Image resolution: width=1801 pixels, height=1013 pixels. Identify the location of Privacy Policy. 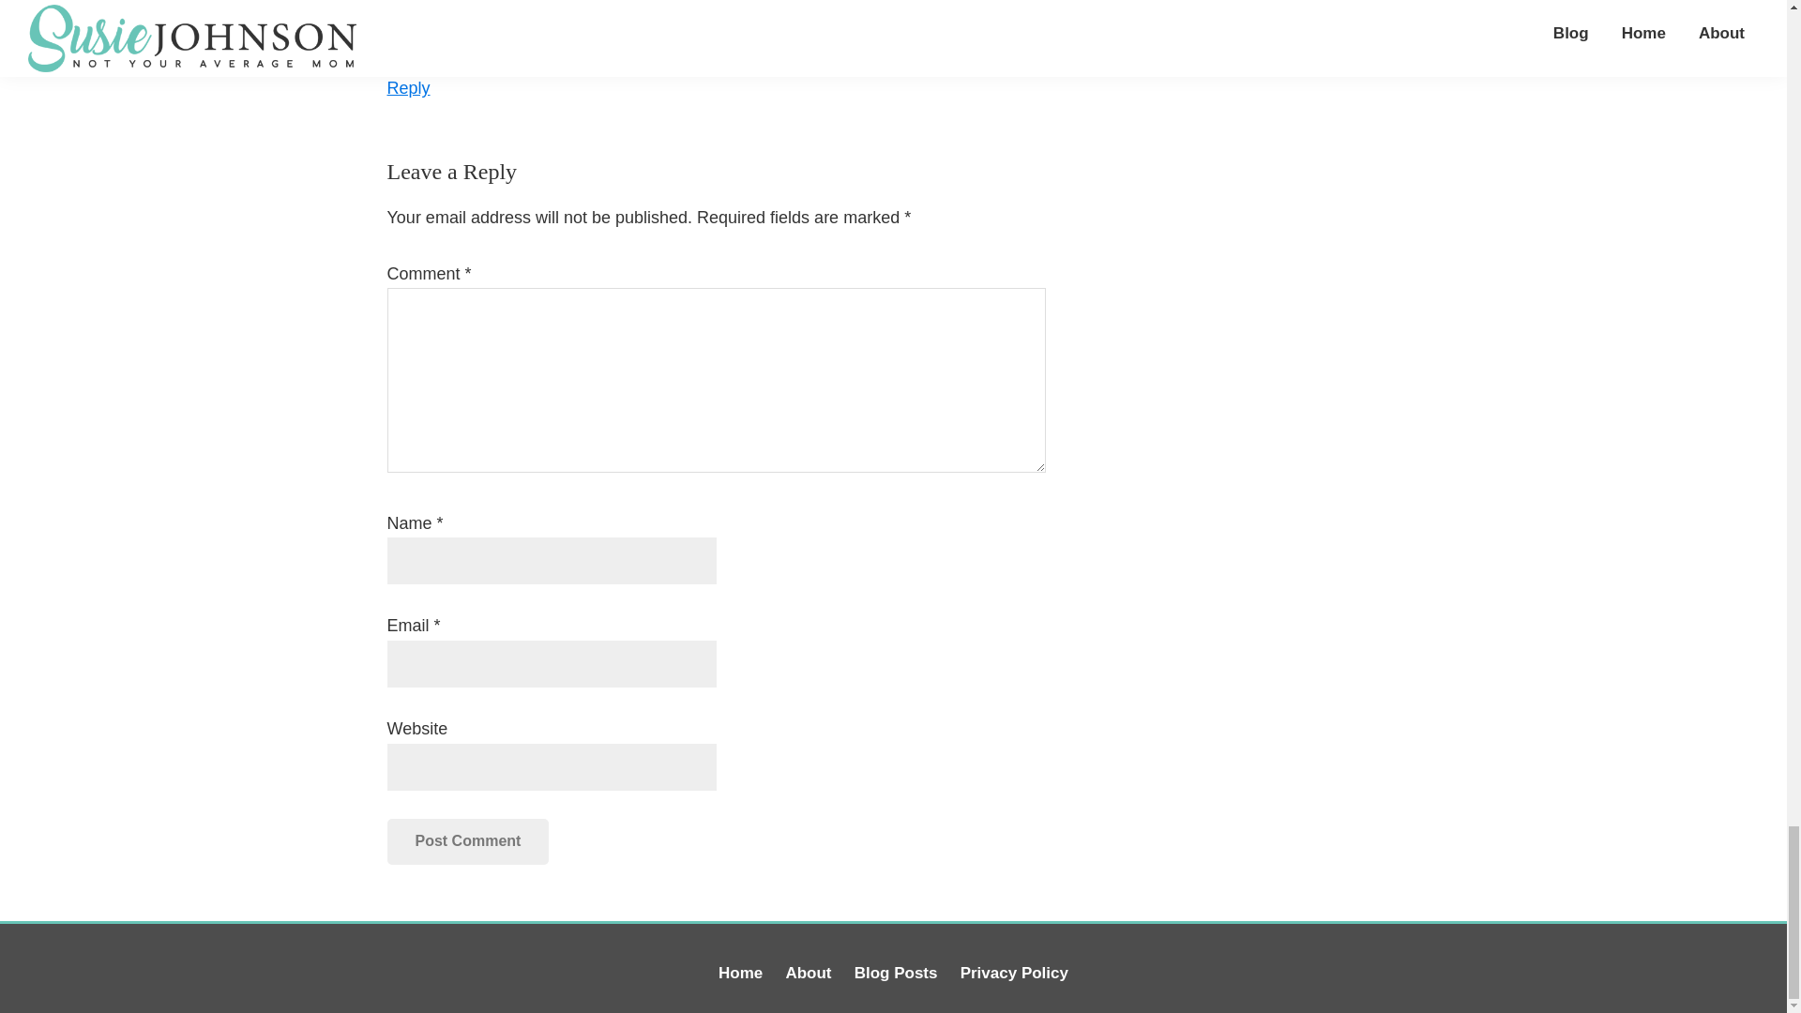
(1013, 973).